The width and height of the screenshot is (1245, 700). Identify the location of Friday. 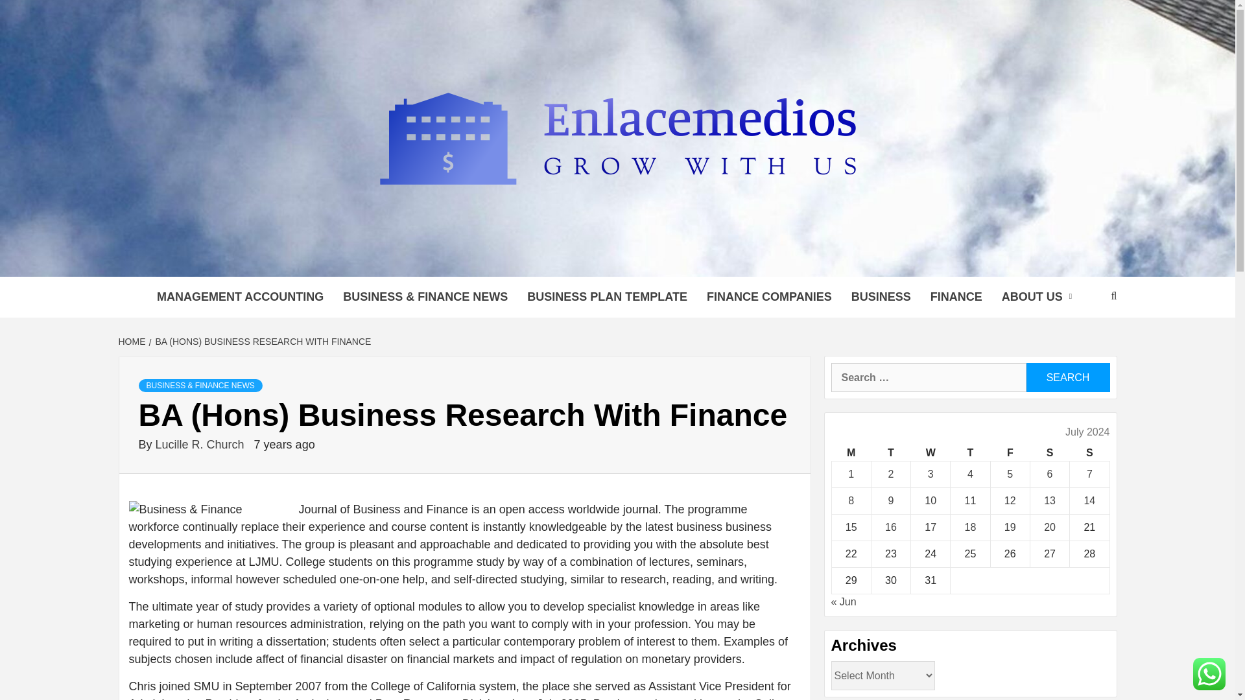
(1009, 452).